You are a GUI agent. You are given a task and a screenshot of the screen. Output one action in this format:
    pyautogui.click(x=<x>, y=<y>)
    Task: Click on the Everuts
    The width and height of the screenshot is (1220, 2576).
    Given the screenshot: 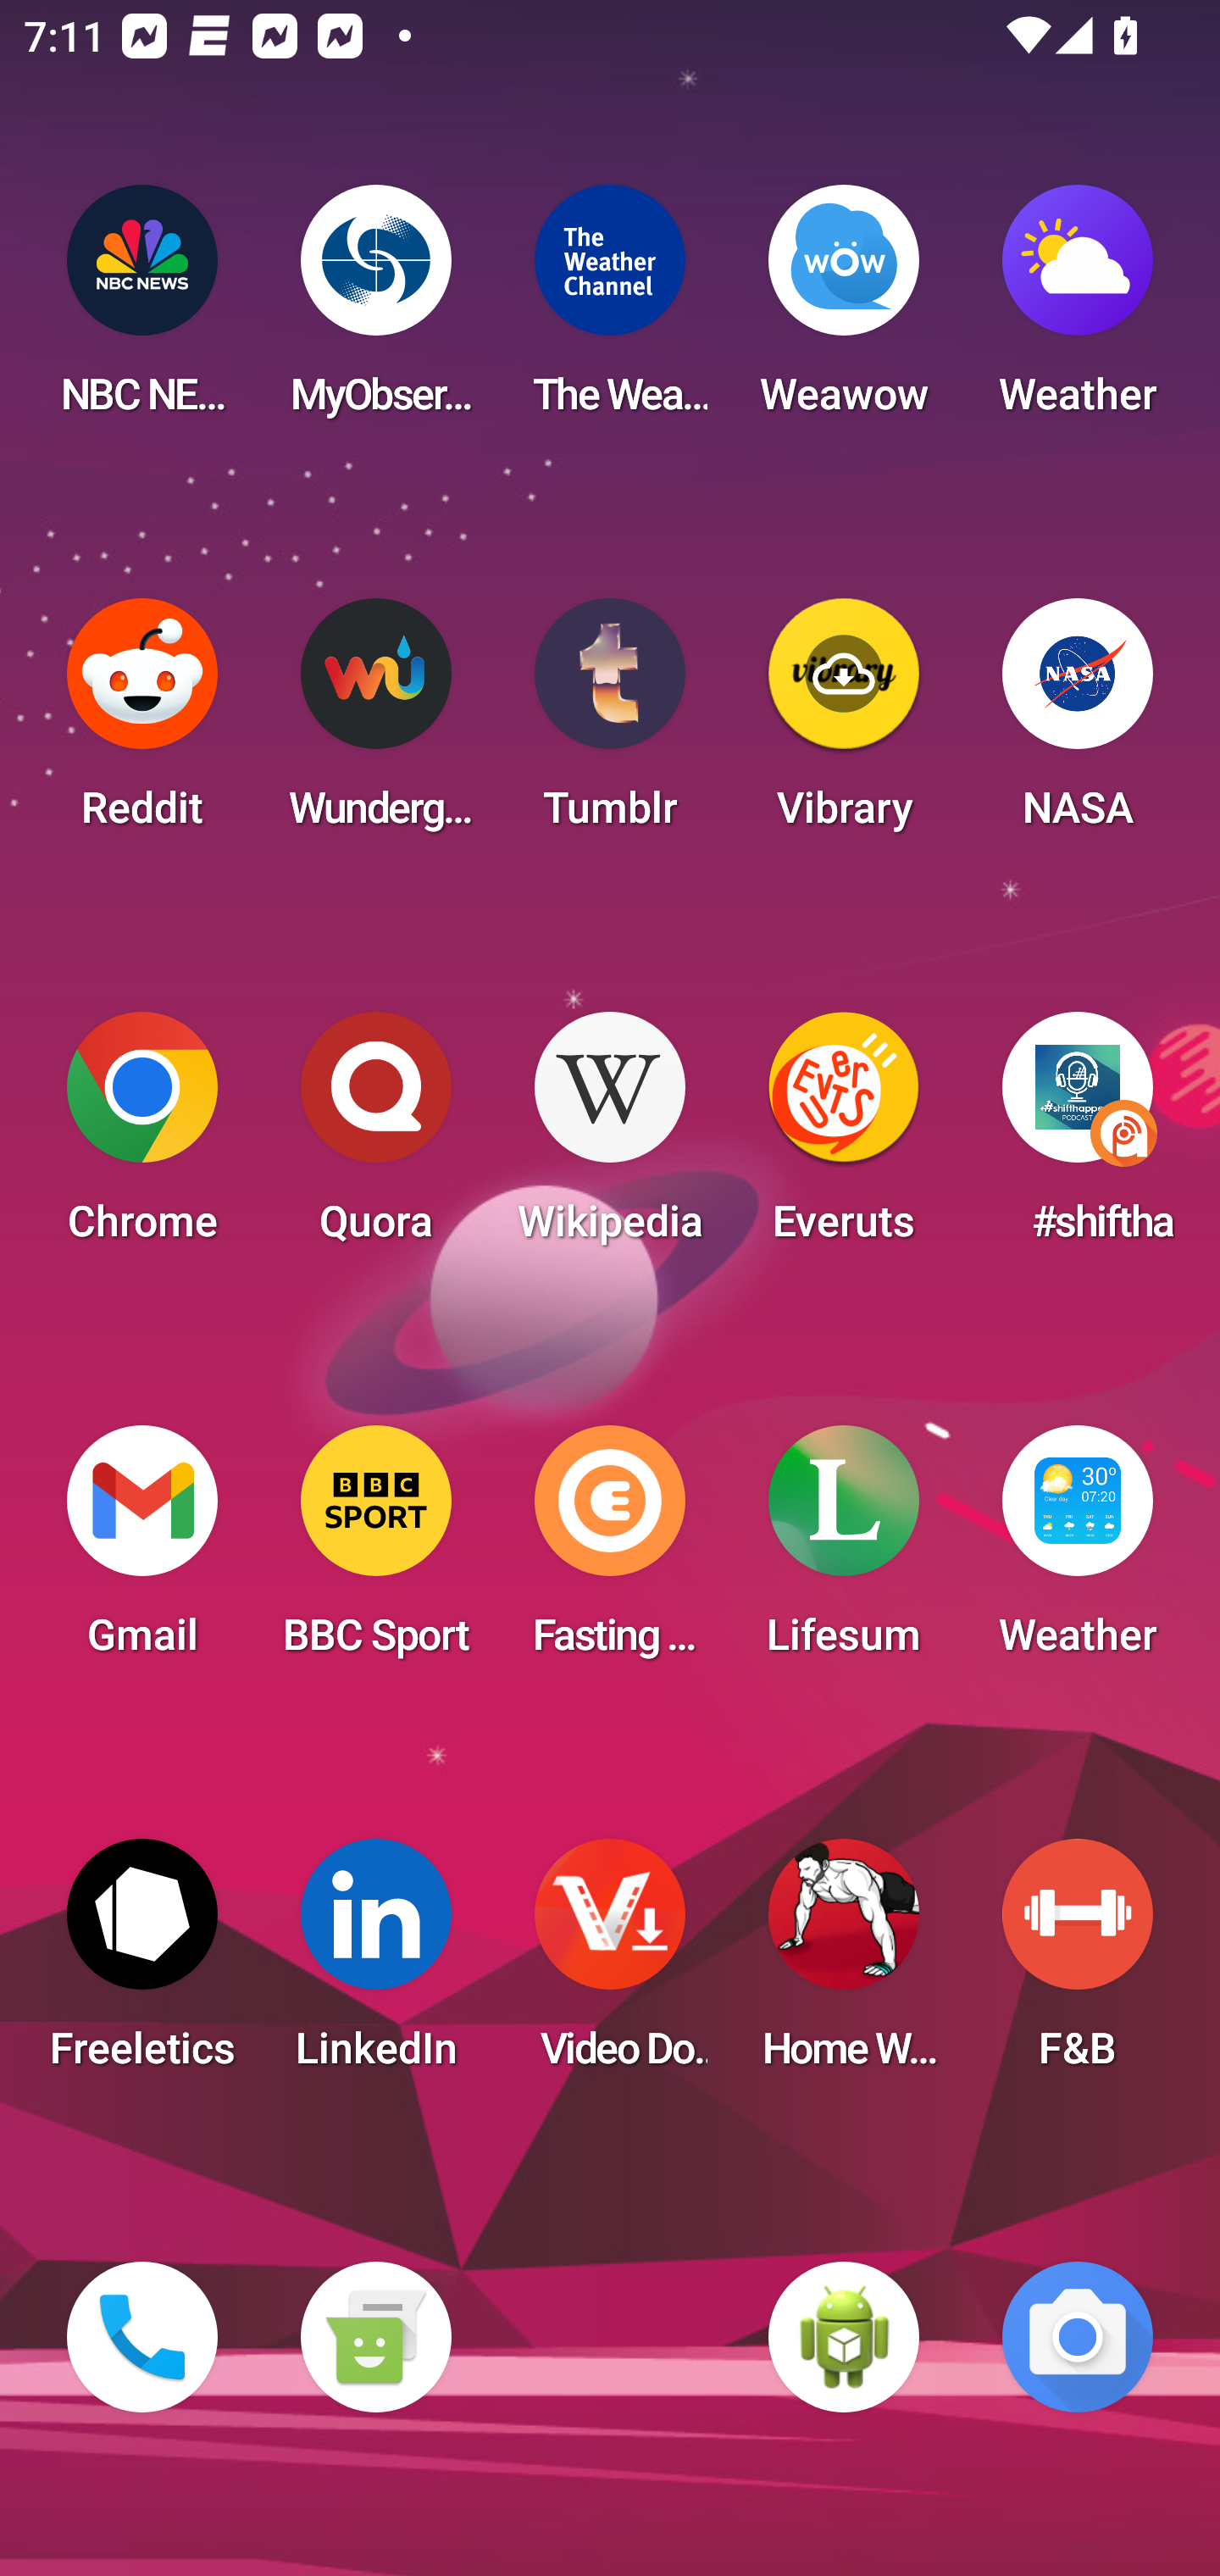 What is the action you would take?
    pyautogui.click(x=844, y=1137)
    